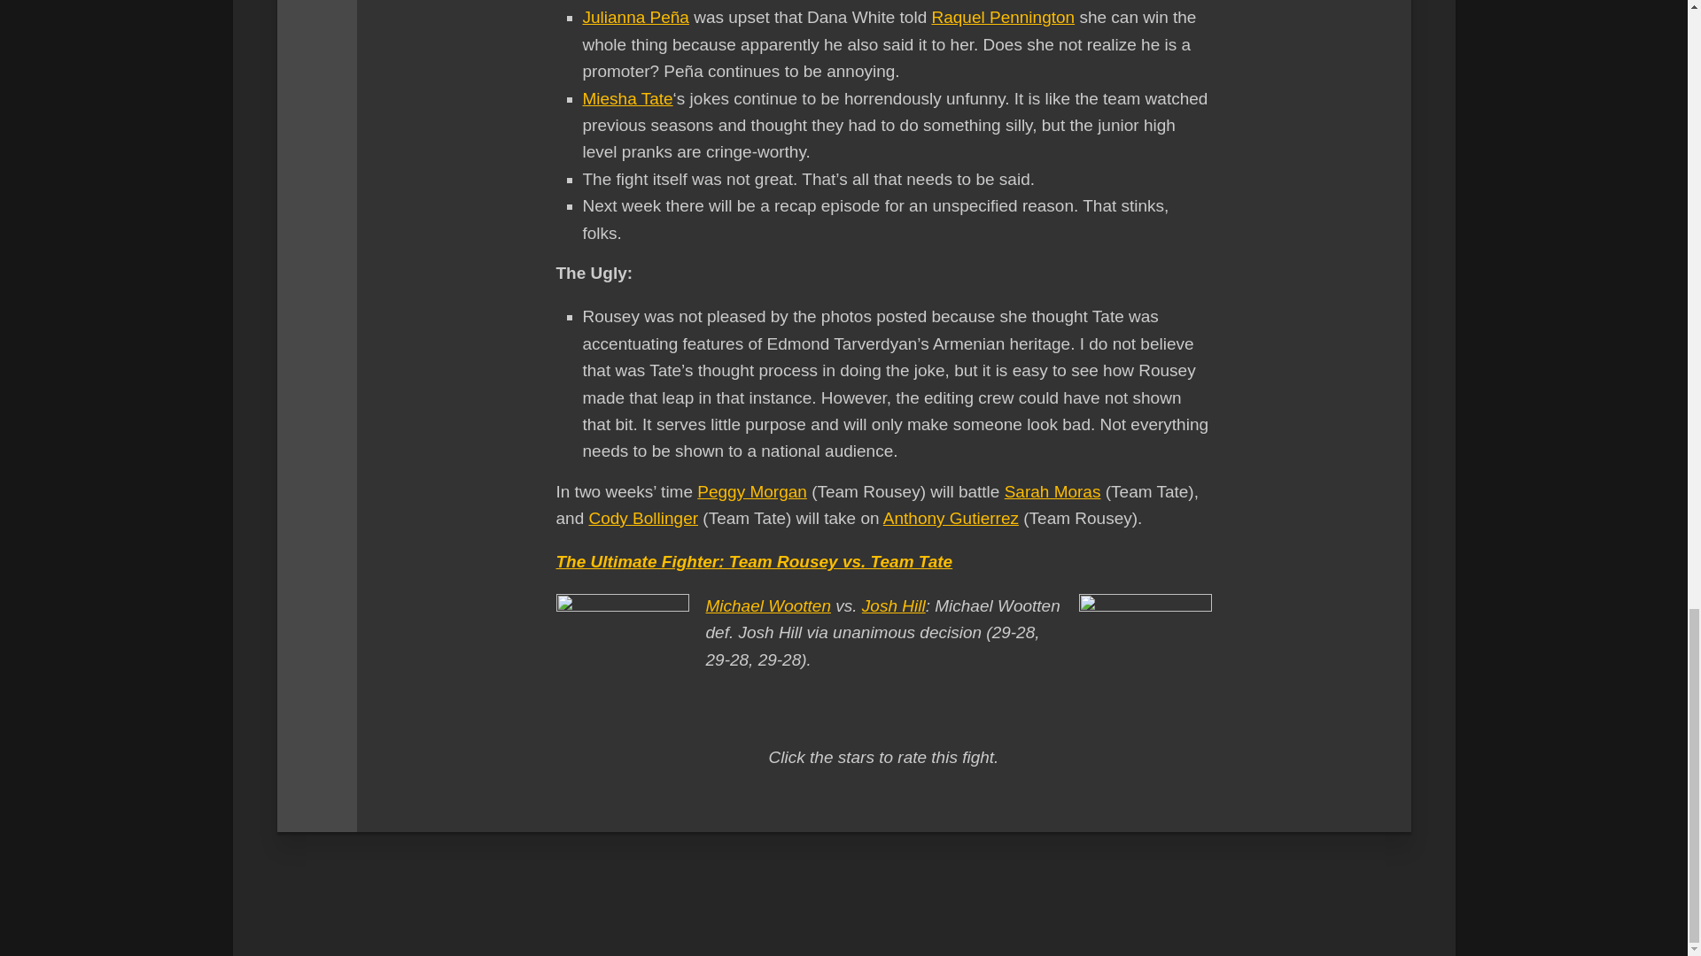 This screenshot has height=956, width=1701. Describe the element at coordinates (628, 99) in the screenshot. I see `Miesha Tate` at that location.